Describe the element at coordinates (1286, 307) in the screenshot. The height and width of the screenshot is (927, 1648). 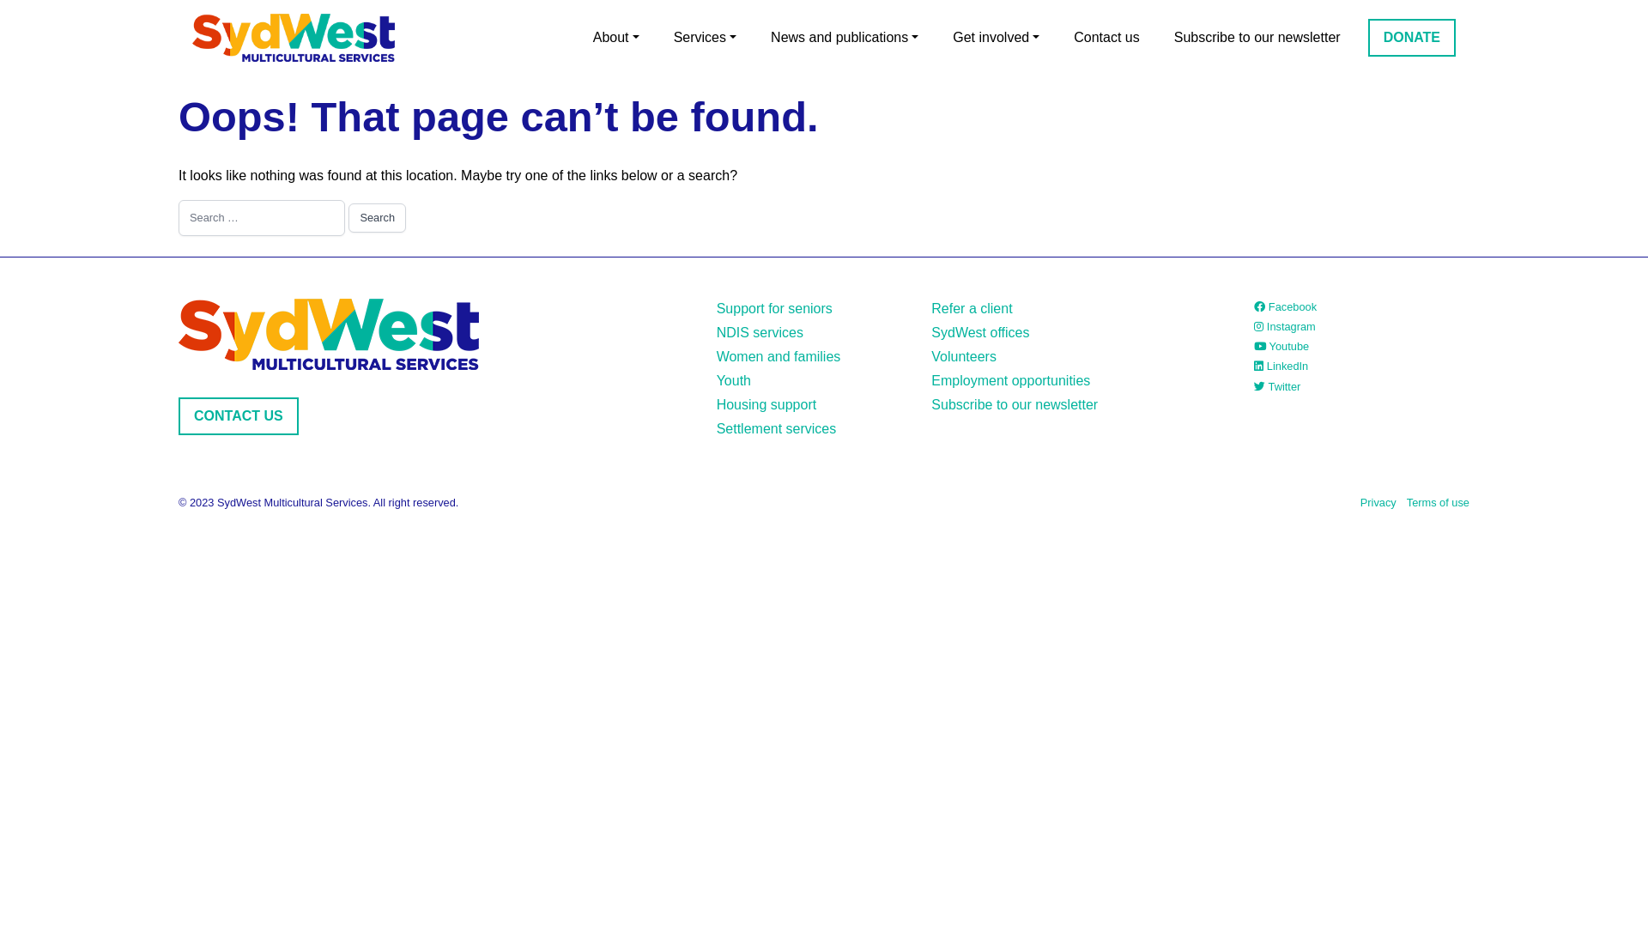
I see `Facebook` at that location.